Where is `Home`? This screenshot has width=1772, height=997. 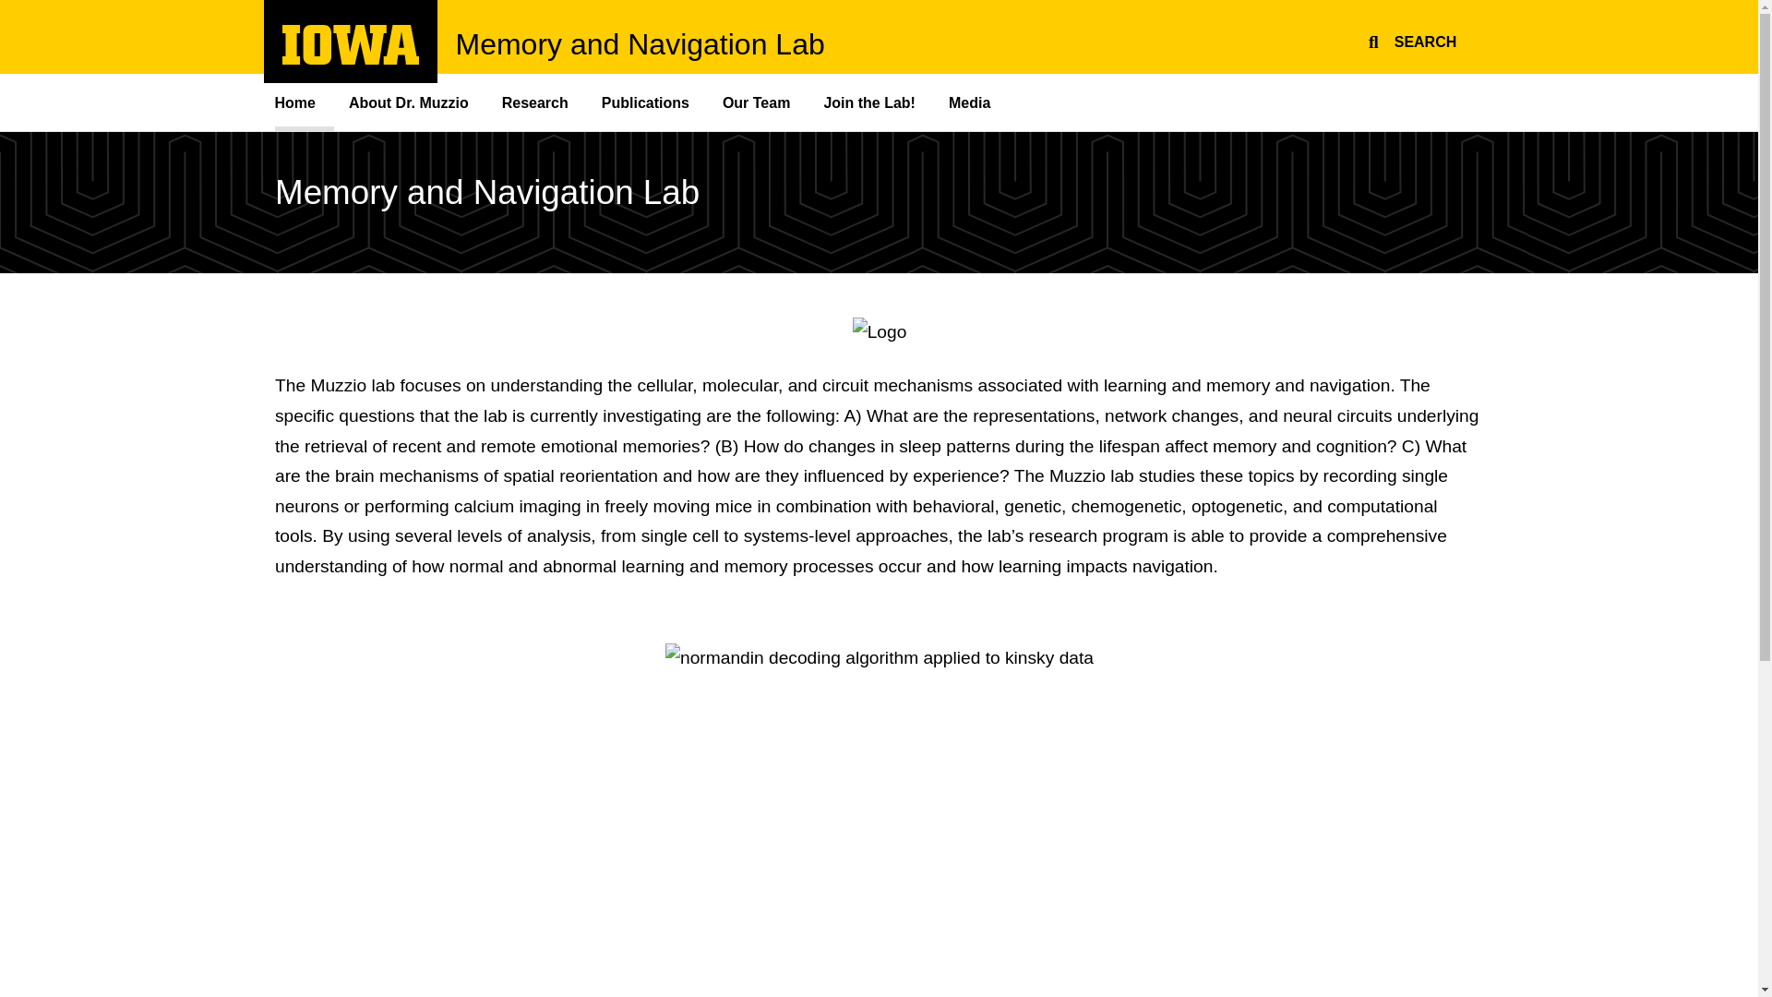 Home is located at coordinates (305, 102).